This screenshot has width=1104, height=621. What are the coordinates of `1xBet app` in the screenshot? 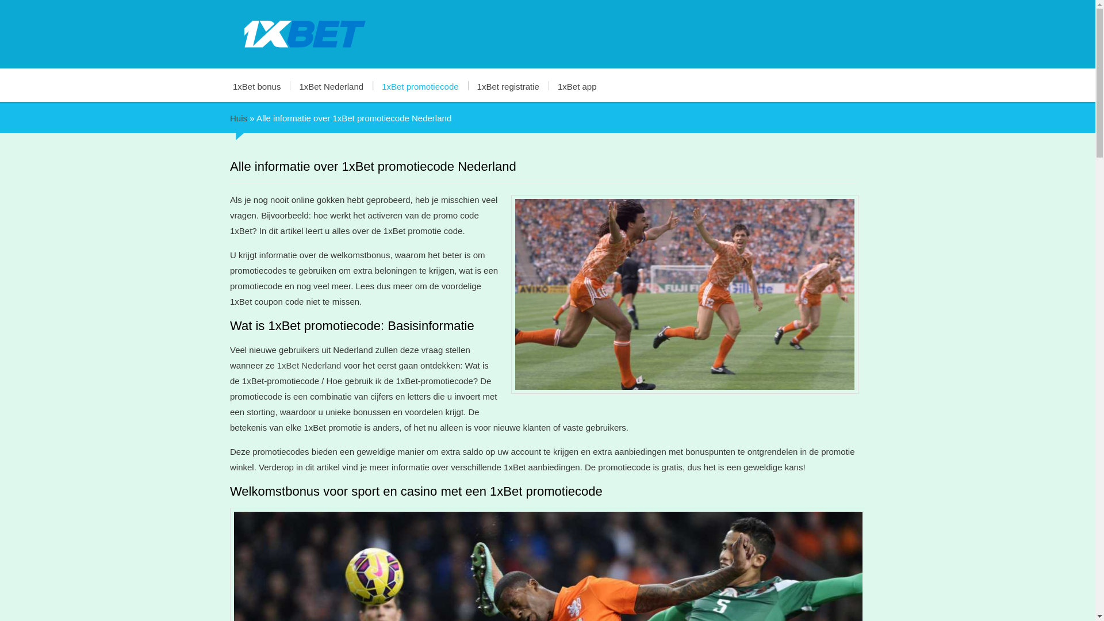 It's located at (577, 86).